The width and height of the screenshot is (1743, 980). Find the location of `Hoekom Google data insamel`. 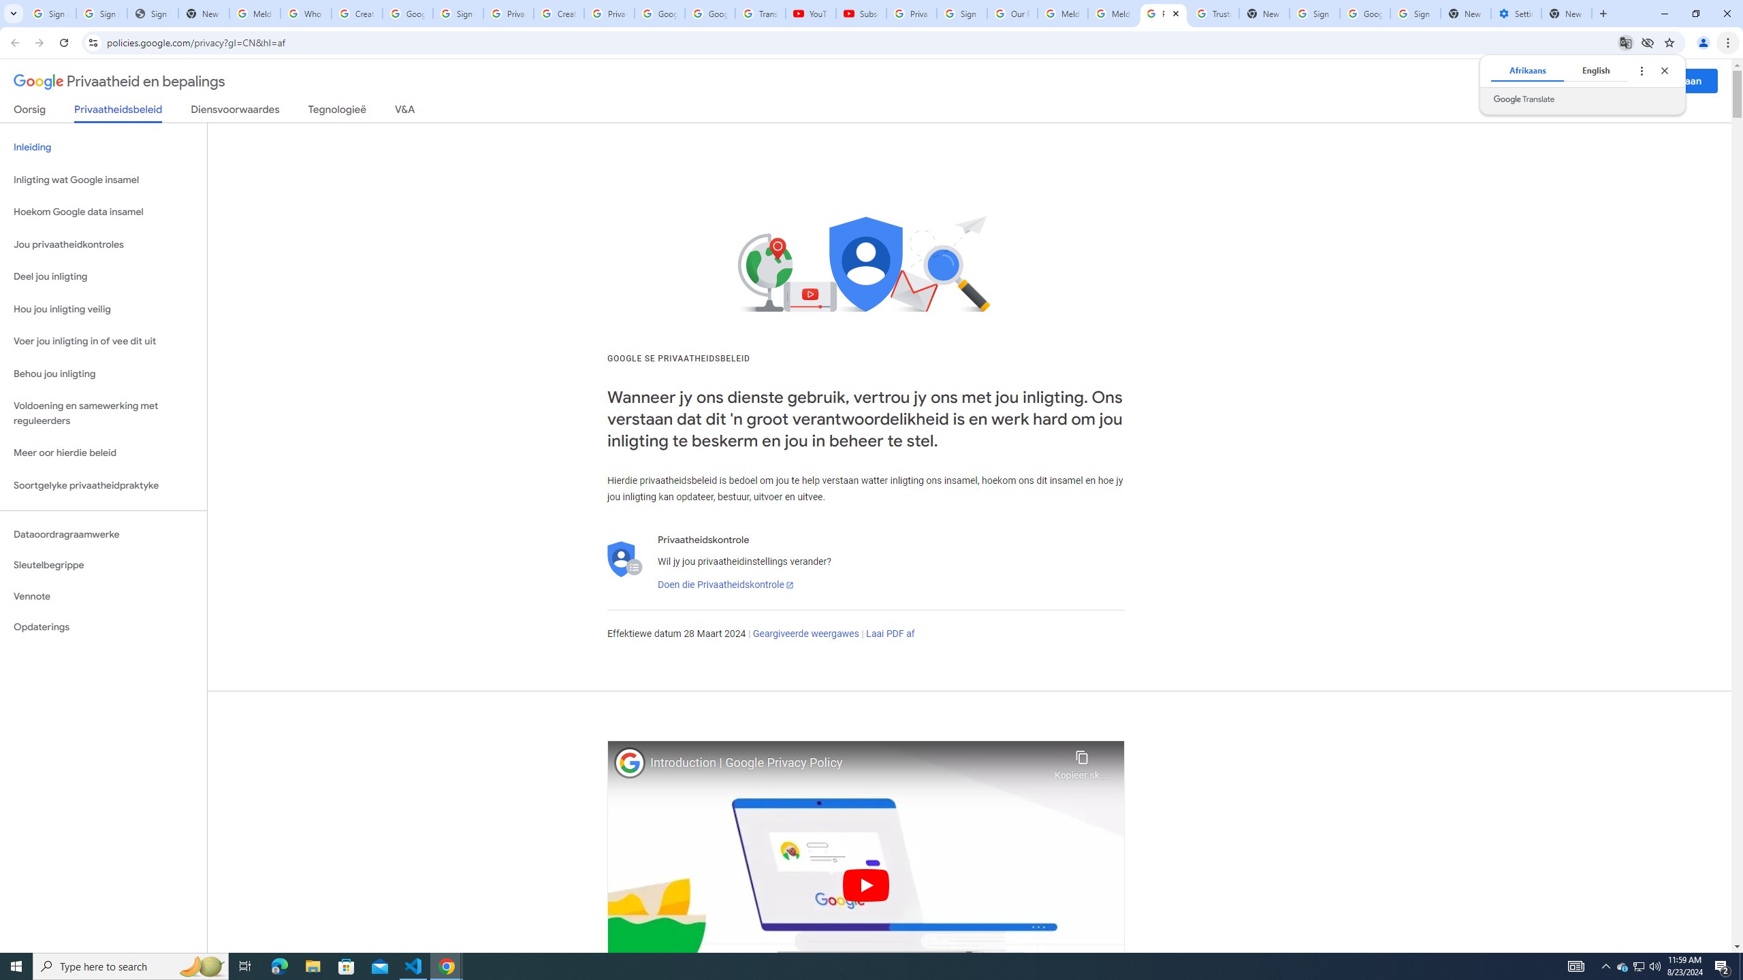

Hoekom Google data insamel is located at coordinates (103, 212).